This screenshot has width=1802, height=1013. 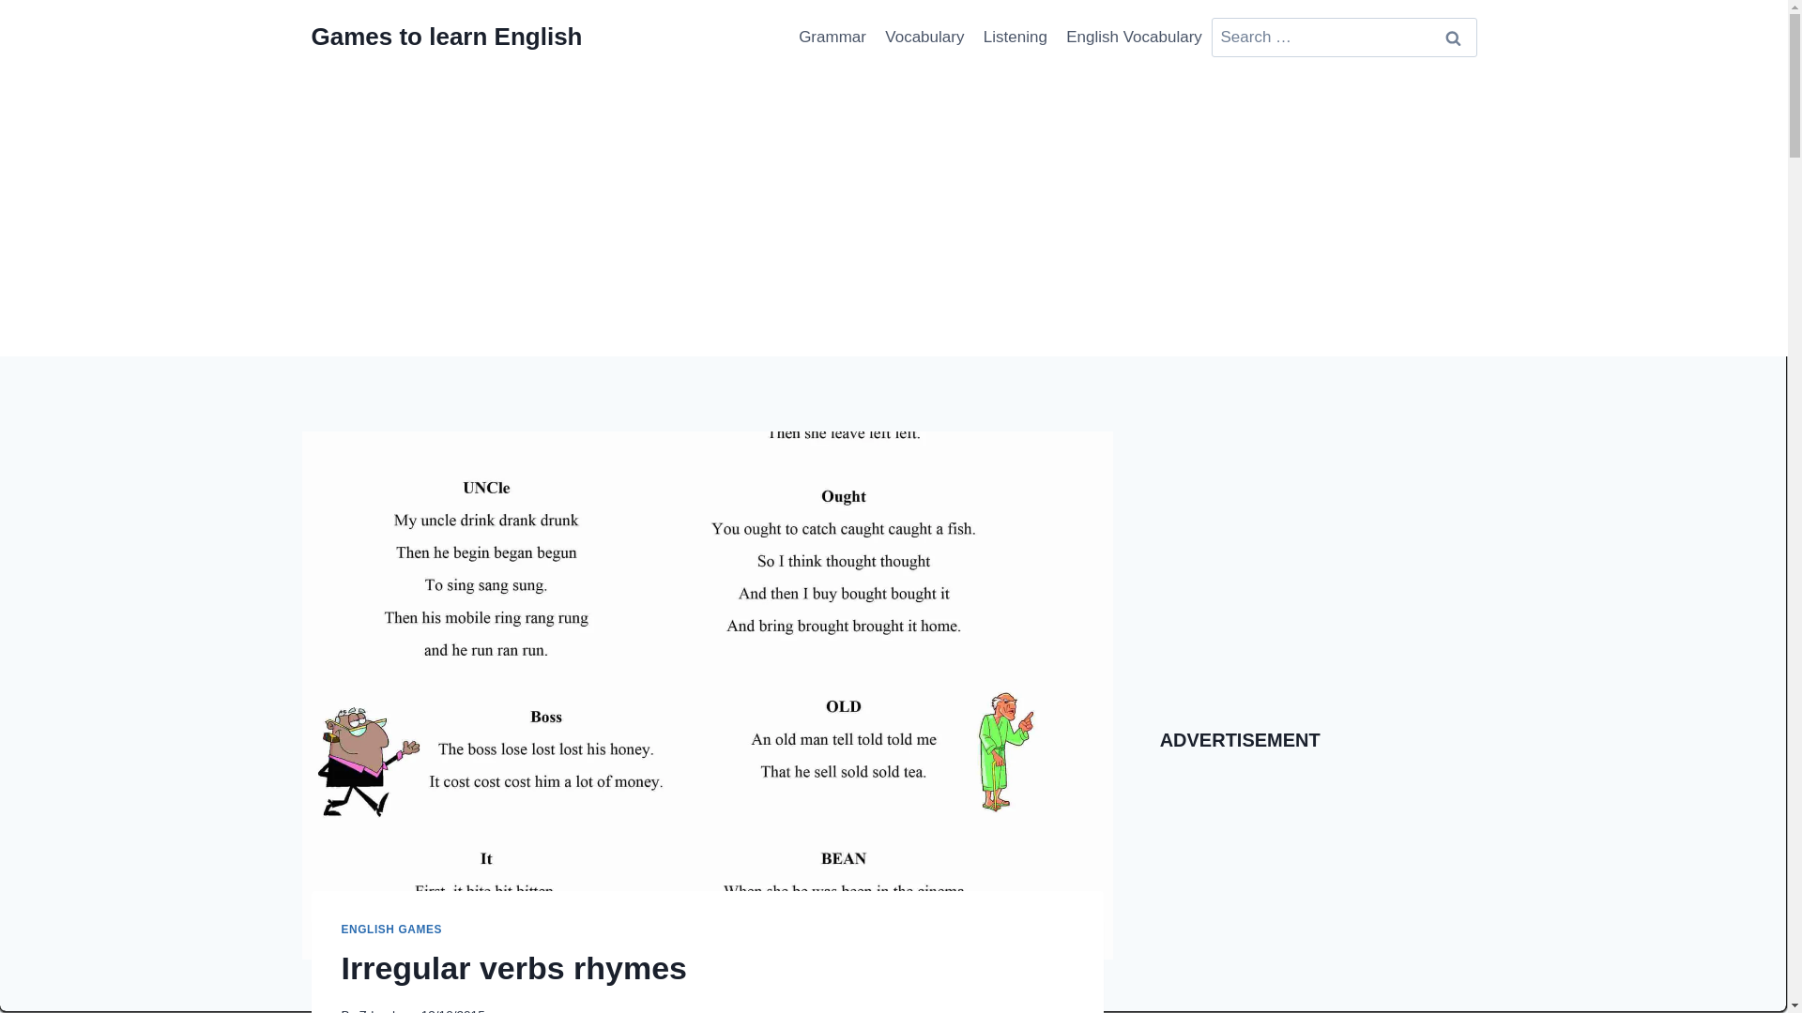 I want to click on Zdenda, so click(x=380, y=1010).